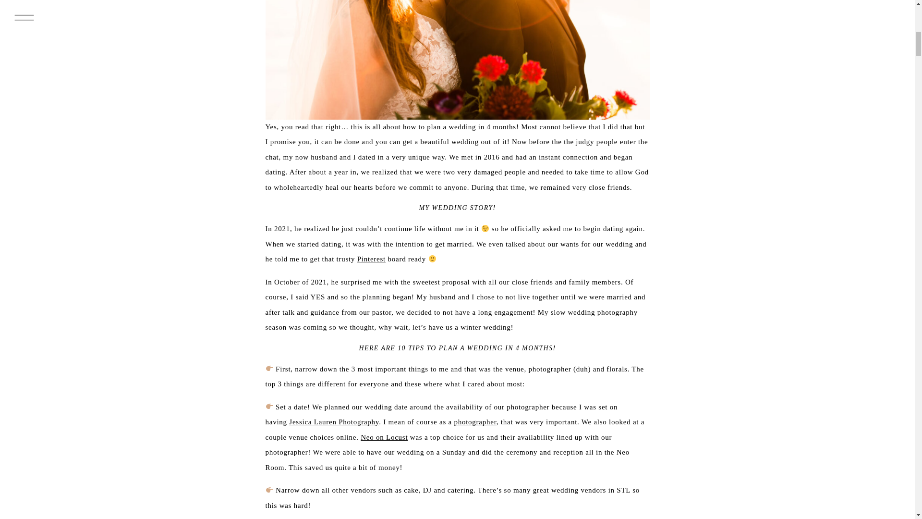 The width and height of the screenshot is (922, 519). Describe the element at coordinates (334, 422) in the screenshot. I see `Jessica Lauren Photography` at that location.